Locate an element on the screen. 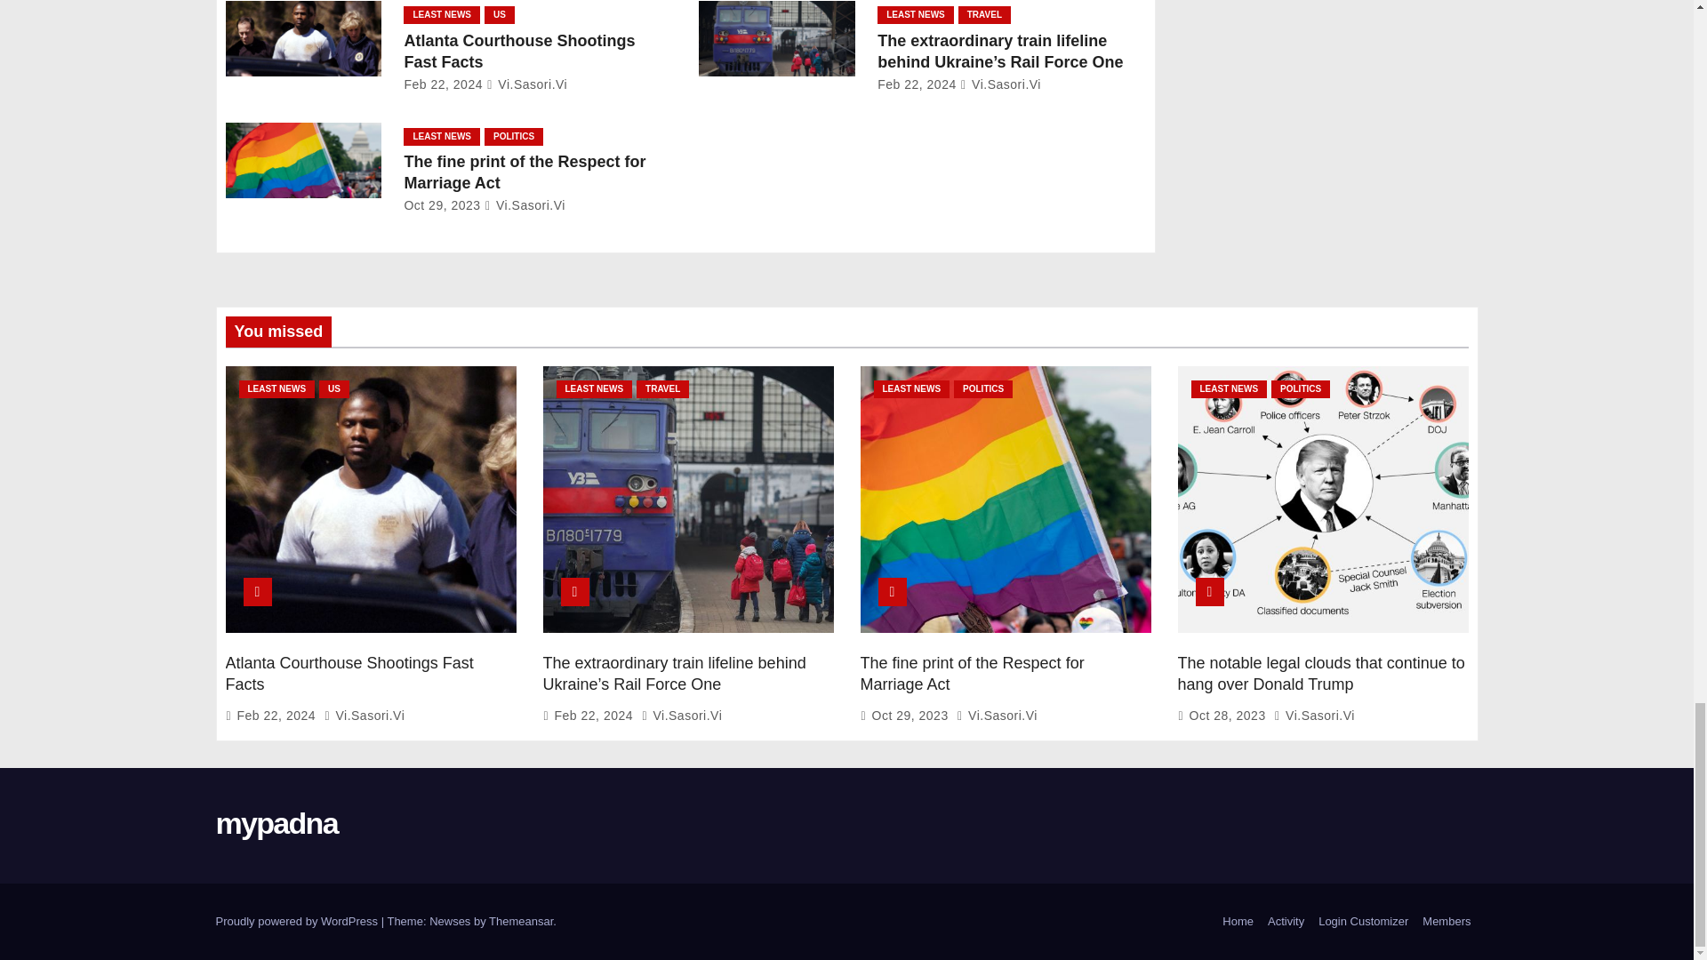 The height and width of the screenshot is (960, 1707). Permalink to: The fine print of the Respect for Marriage Act is located at coordinates (972, 673).